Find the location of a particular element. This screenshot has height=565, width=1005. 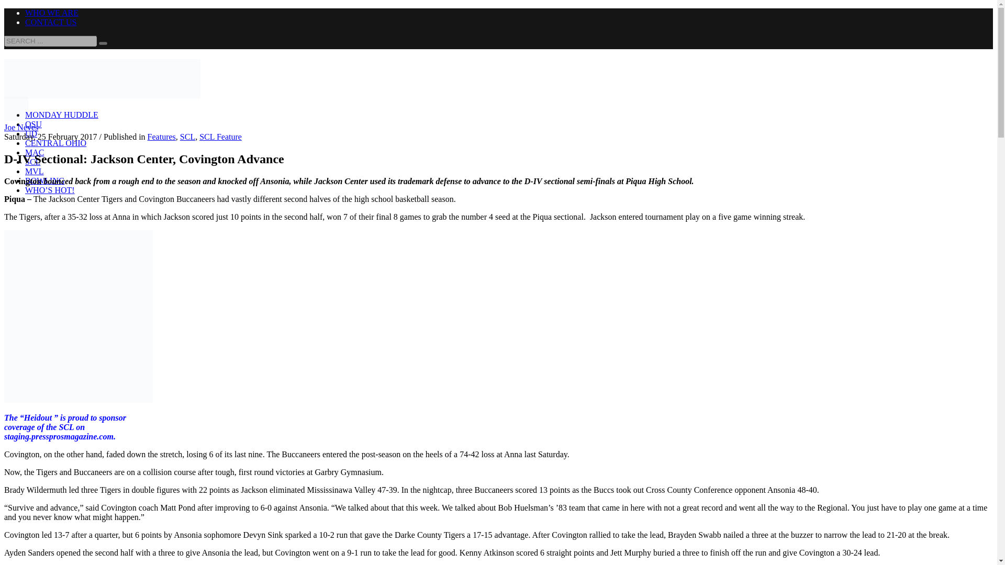

WHO WE ARE is located at coordinates (51, 13).